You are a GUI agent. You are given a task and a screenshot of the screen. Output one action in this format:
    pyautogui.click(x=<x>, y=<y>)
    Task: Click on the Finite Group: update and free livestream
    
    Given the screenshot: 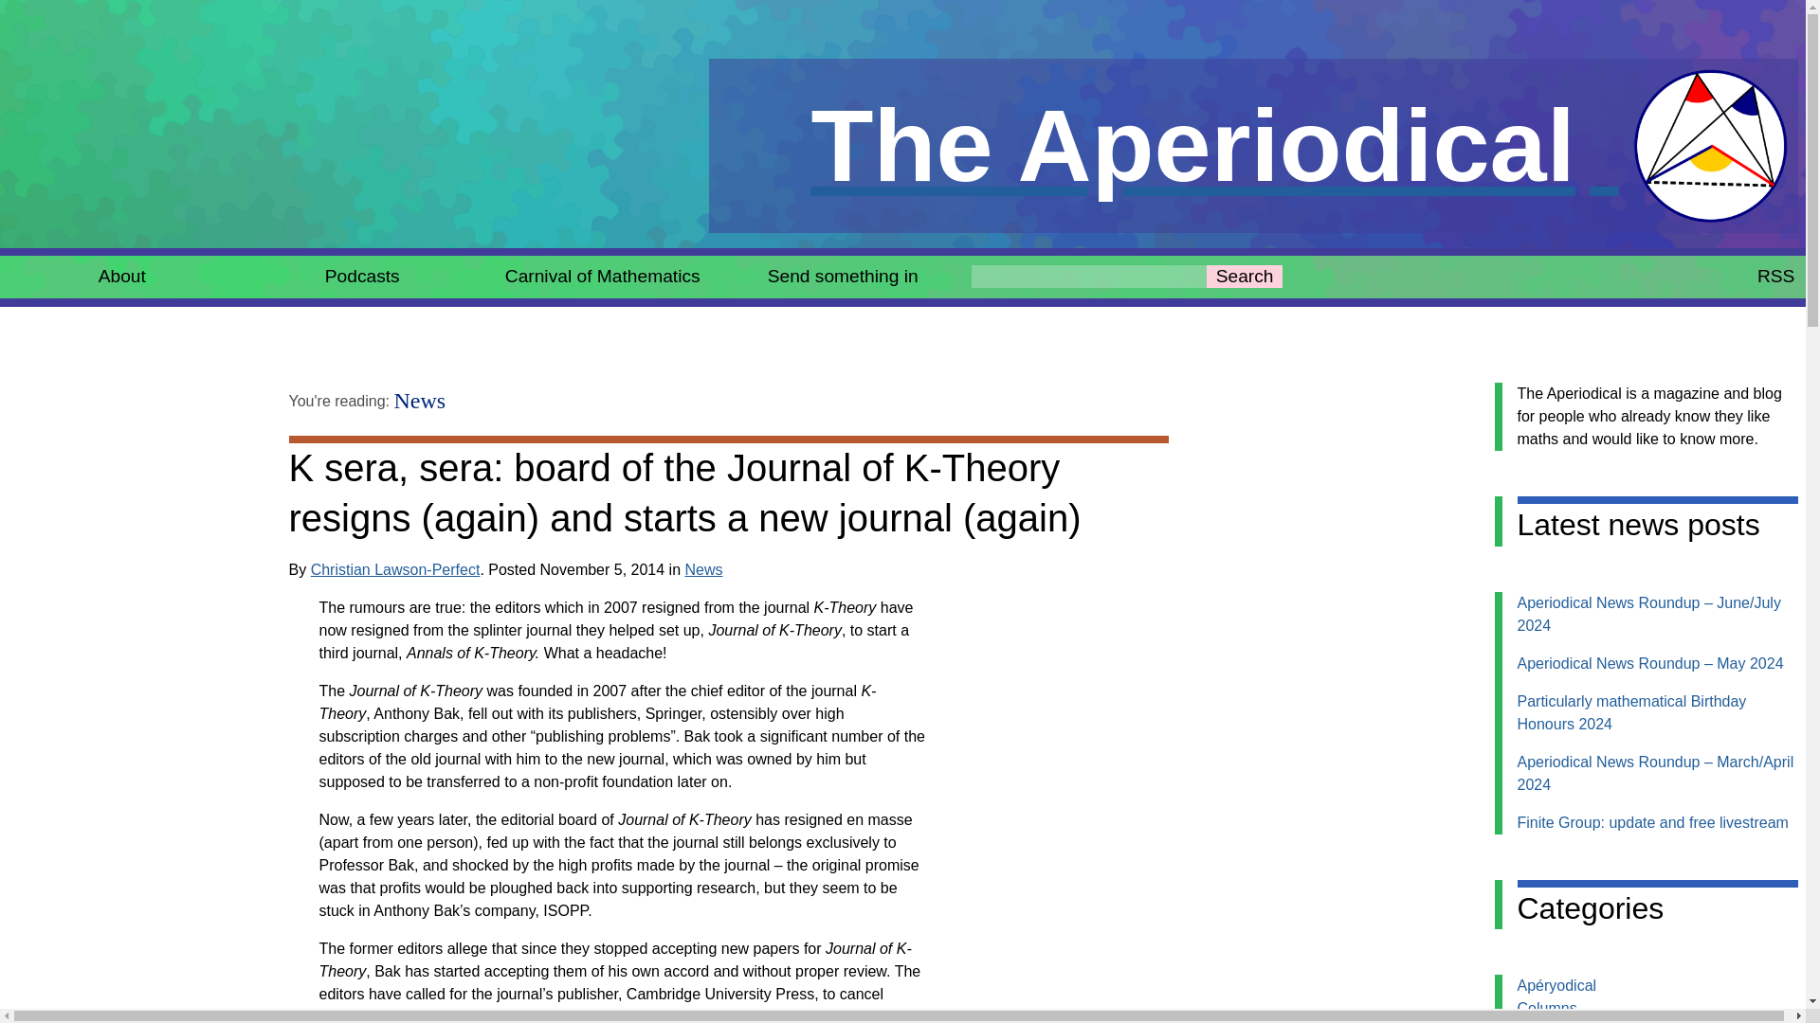 What is the action you would take?
    pyautogui.click(x=121, y=276)
    